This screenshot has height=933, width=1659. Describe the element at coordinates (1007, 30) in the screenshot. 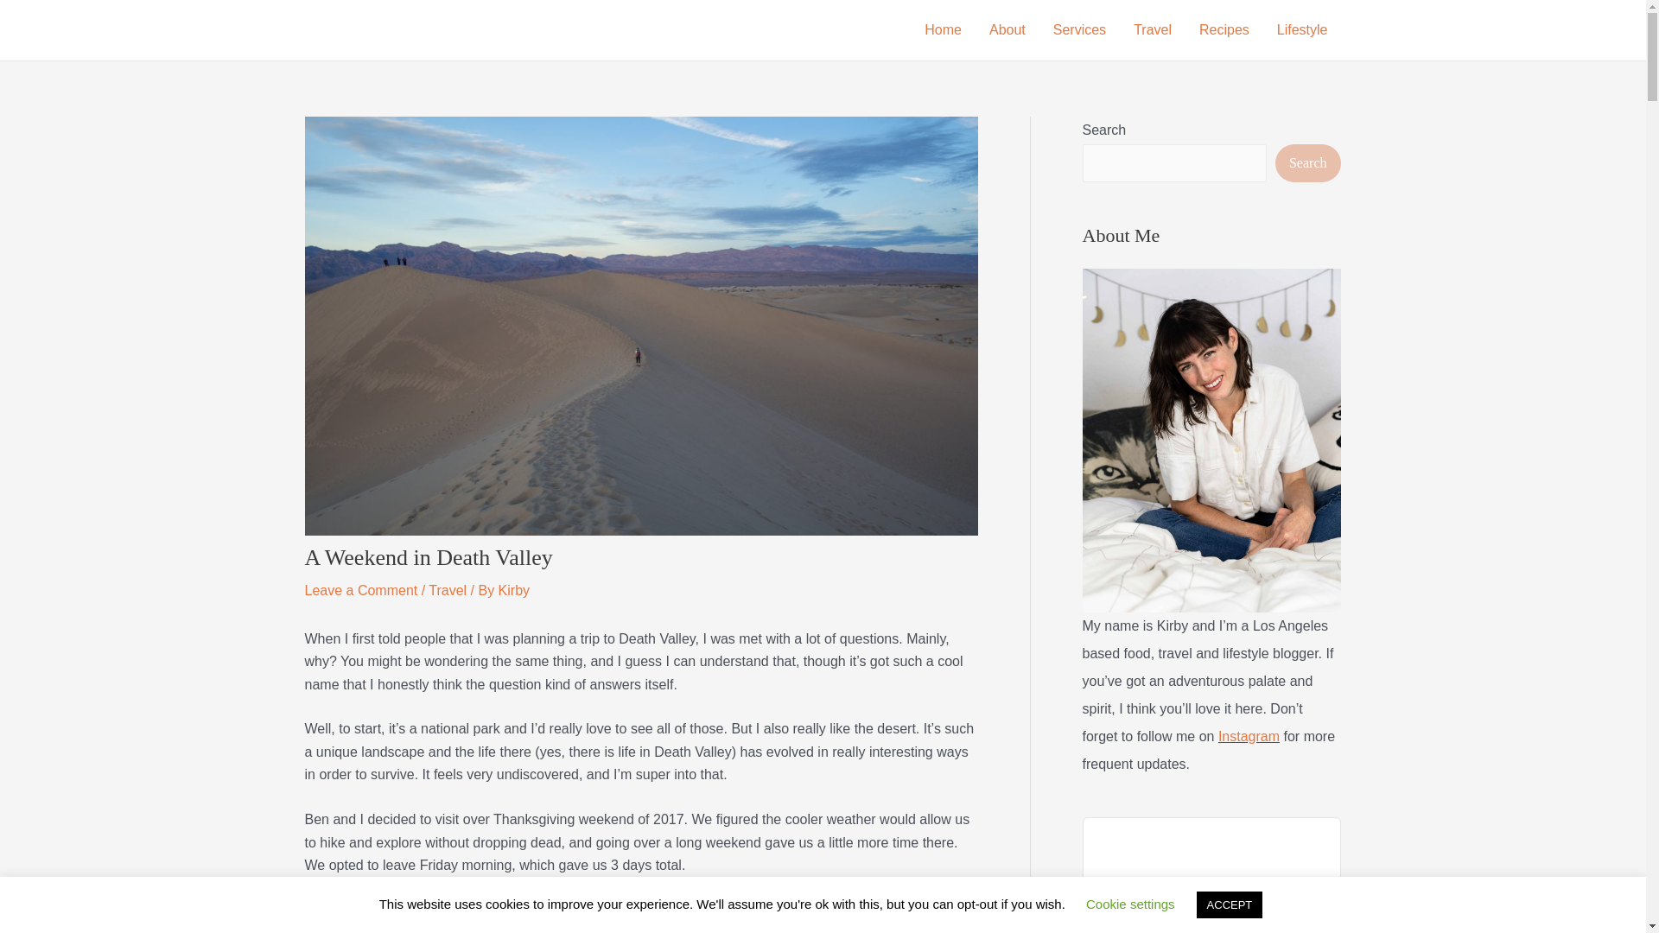

I see `About` at that location.